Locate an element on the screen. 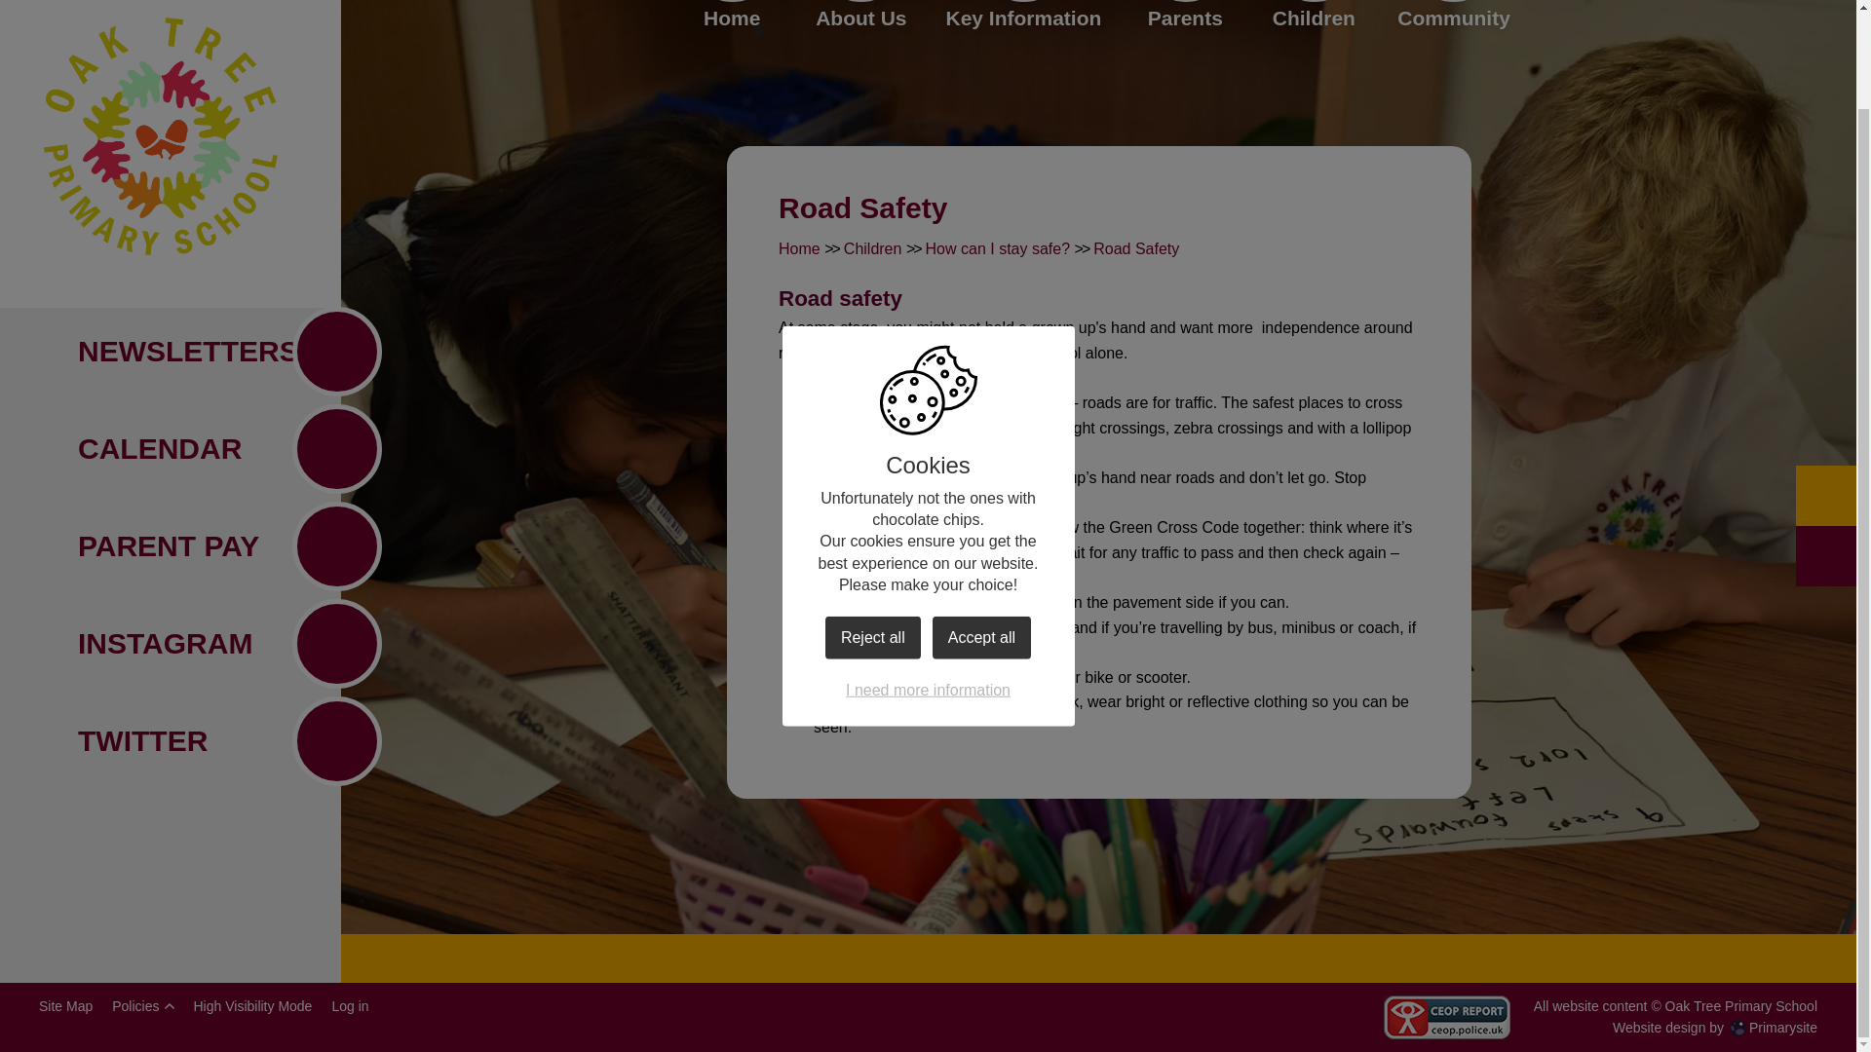  Home Page is located at coordinates (160, 74).